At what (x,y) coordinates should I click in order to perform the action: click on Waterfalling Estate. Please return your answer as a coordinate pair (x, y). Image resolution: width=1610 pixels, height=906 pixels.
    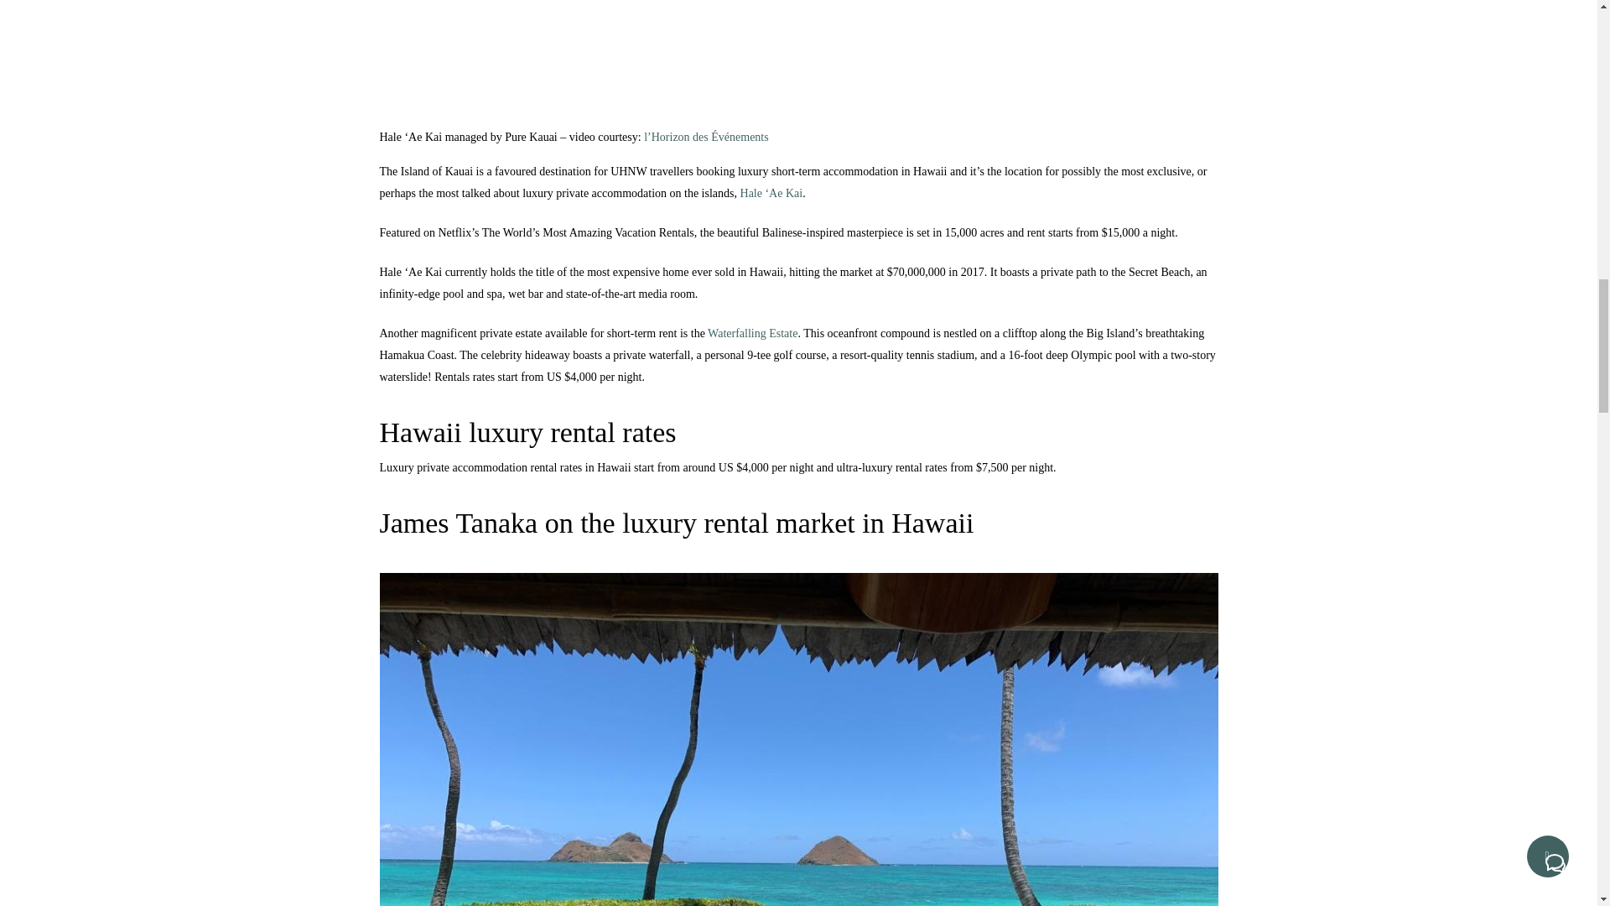
    Looking at the image, I should click on (752, 333).